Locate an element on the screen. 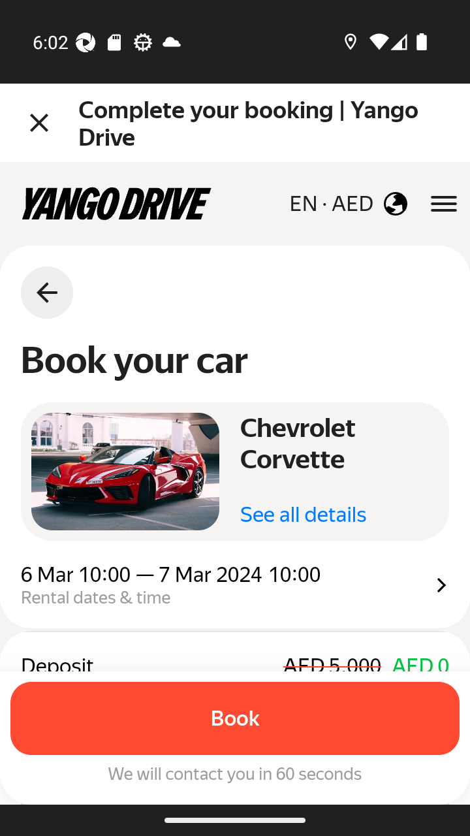 The image size is (470, 836). Close Complete your booking | Yango Drive is located at coordinates (235, 123).